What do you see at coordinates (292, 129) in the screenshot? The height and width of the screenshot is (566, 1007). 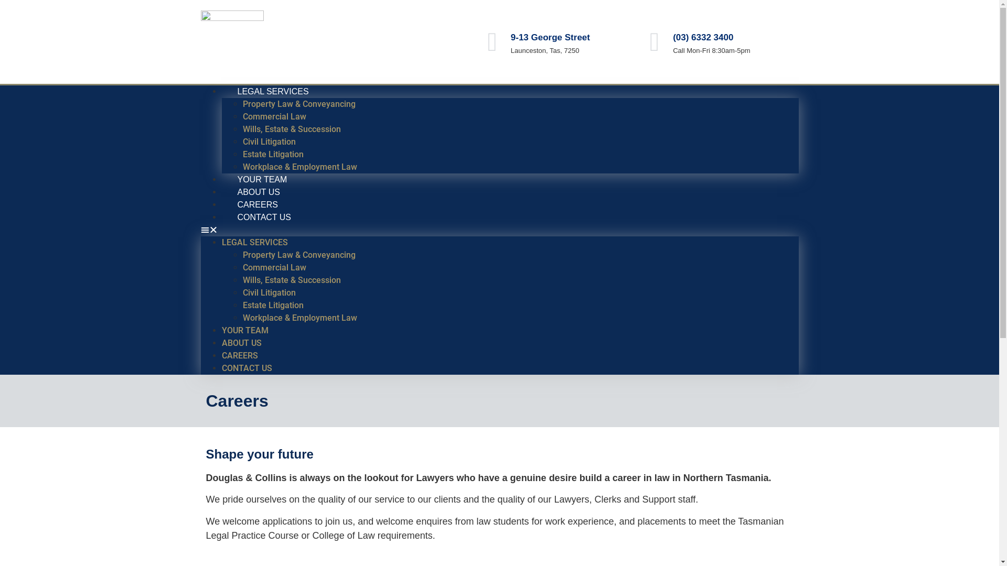 I see `Wills, Estate & Succession` at bounding box center [292, 129].